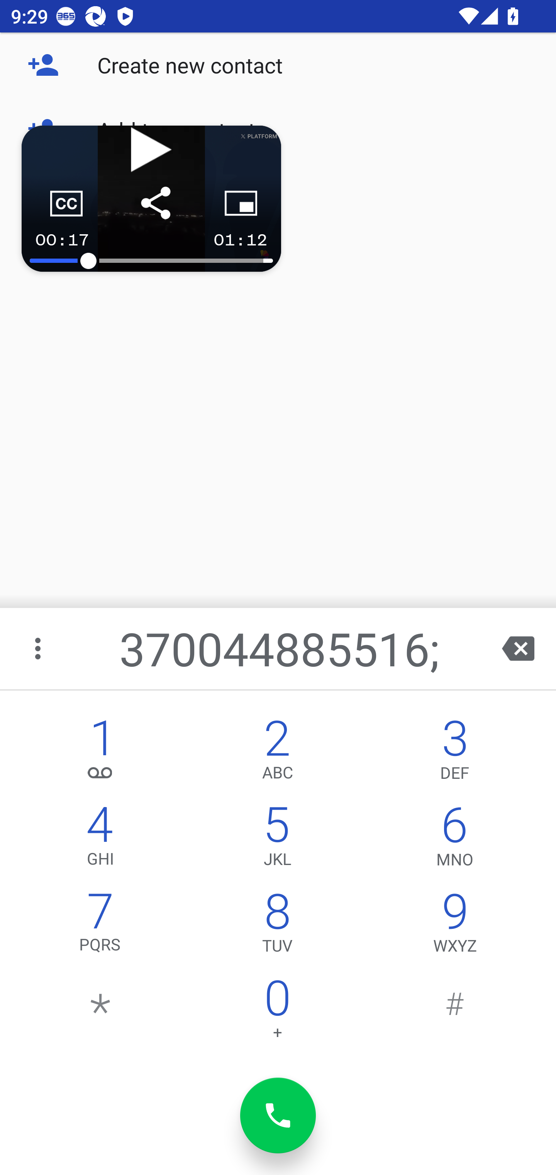  I want to click on 7,PQRS 7 PQRS, so click(100, 926).